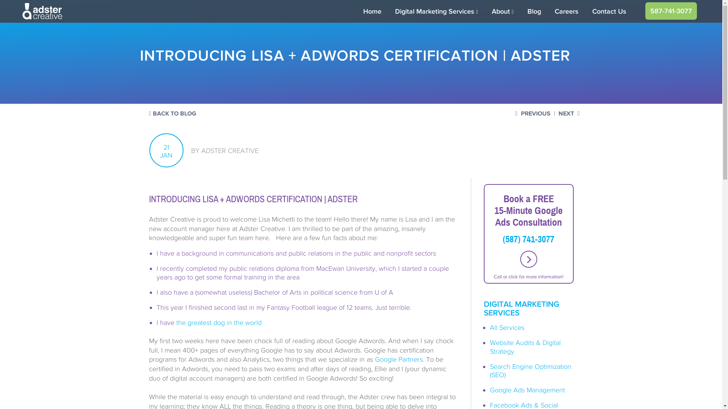  What do you see at coordinates (436, 11) in the screenshot?
I see `Digital Marketing Services` at bounding box center [436, 11].